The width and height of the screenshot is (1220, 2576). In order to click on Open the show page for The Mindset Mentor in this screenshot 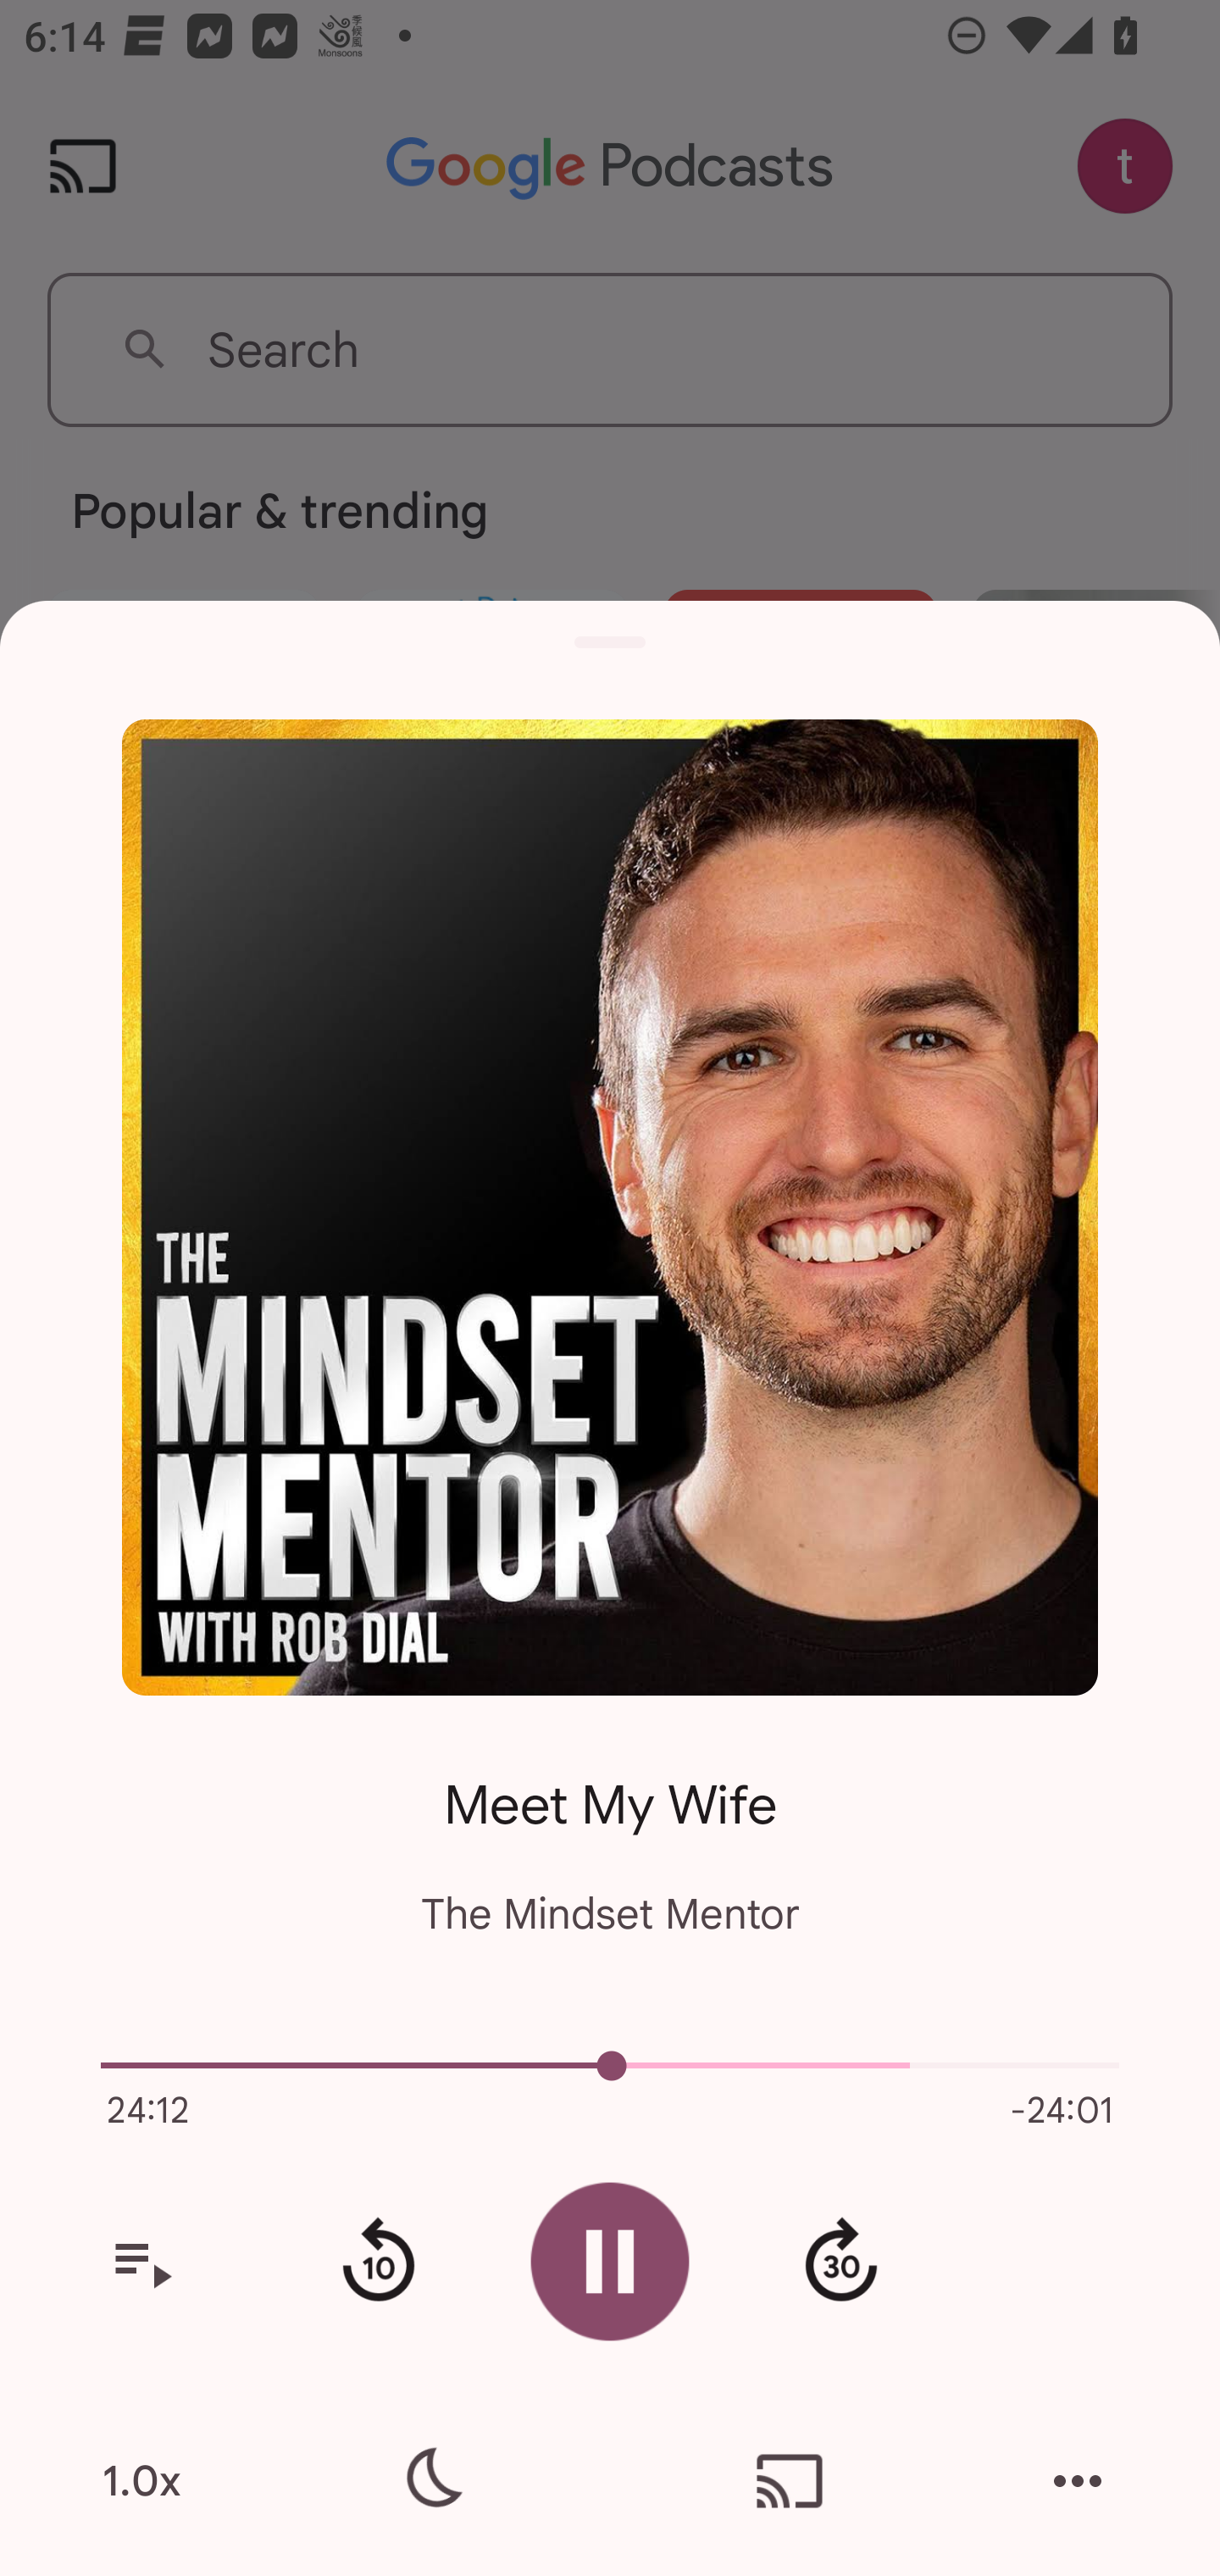, I will do `click(610, 1207)`.